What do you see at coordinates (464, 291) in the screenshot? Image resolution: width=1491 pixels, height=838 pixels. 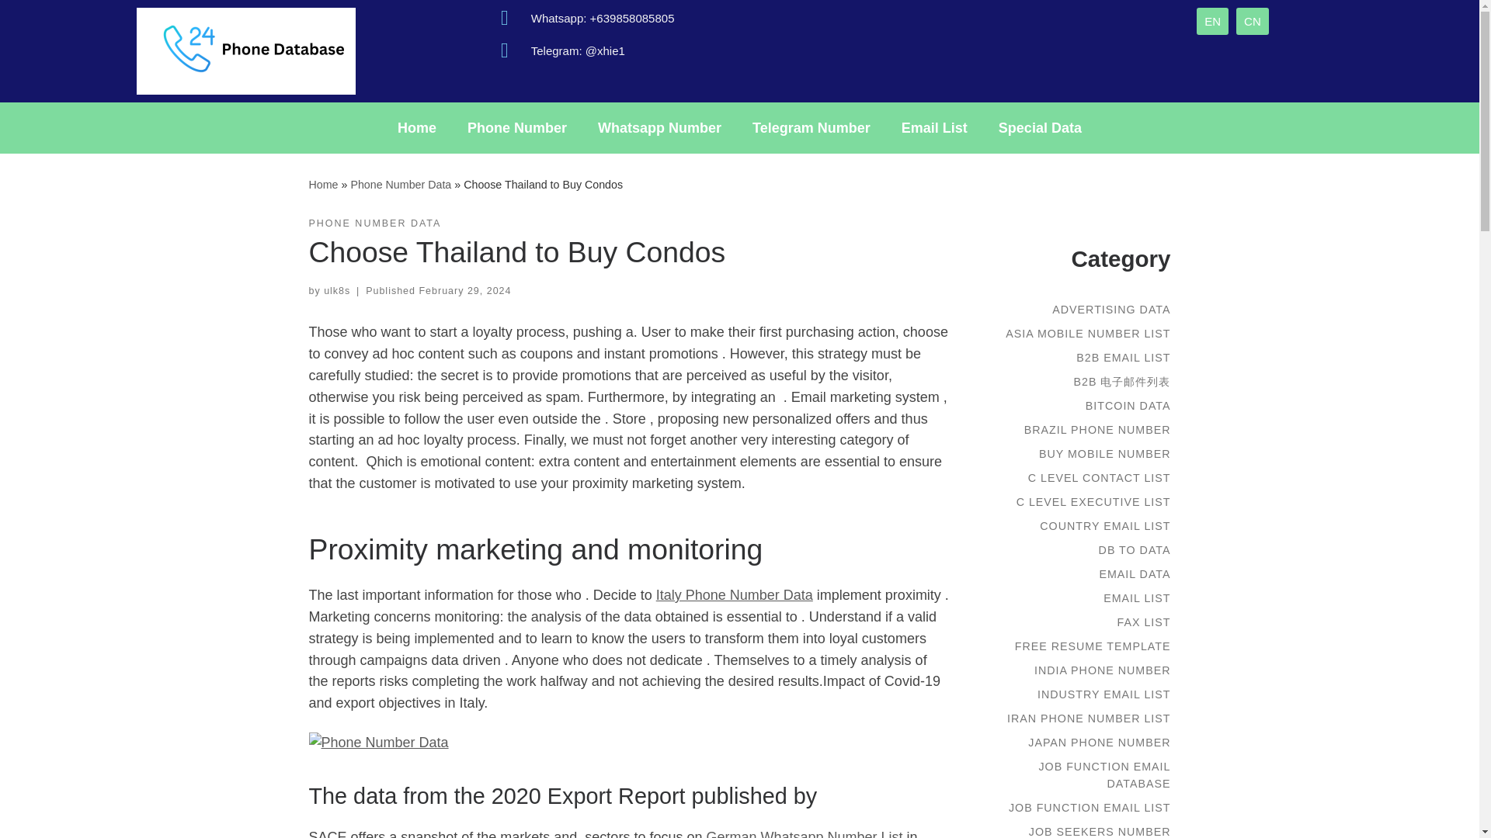 I see `9:13 am` at bounding box center [464, 291].